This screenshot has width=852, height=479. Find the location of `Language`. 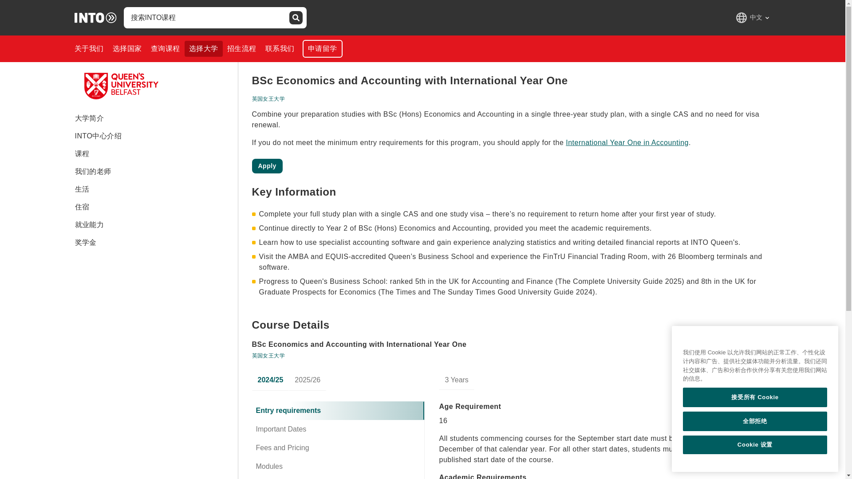

Language is located at coordinates (752, 18).